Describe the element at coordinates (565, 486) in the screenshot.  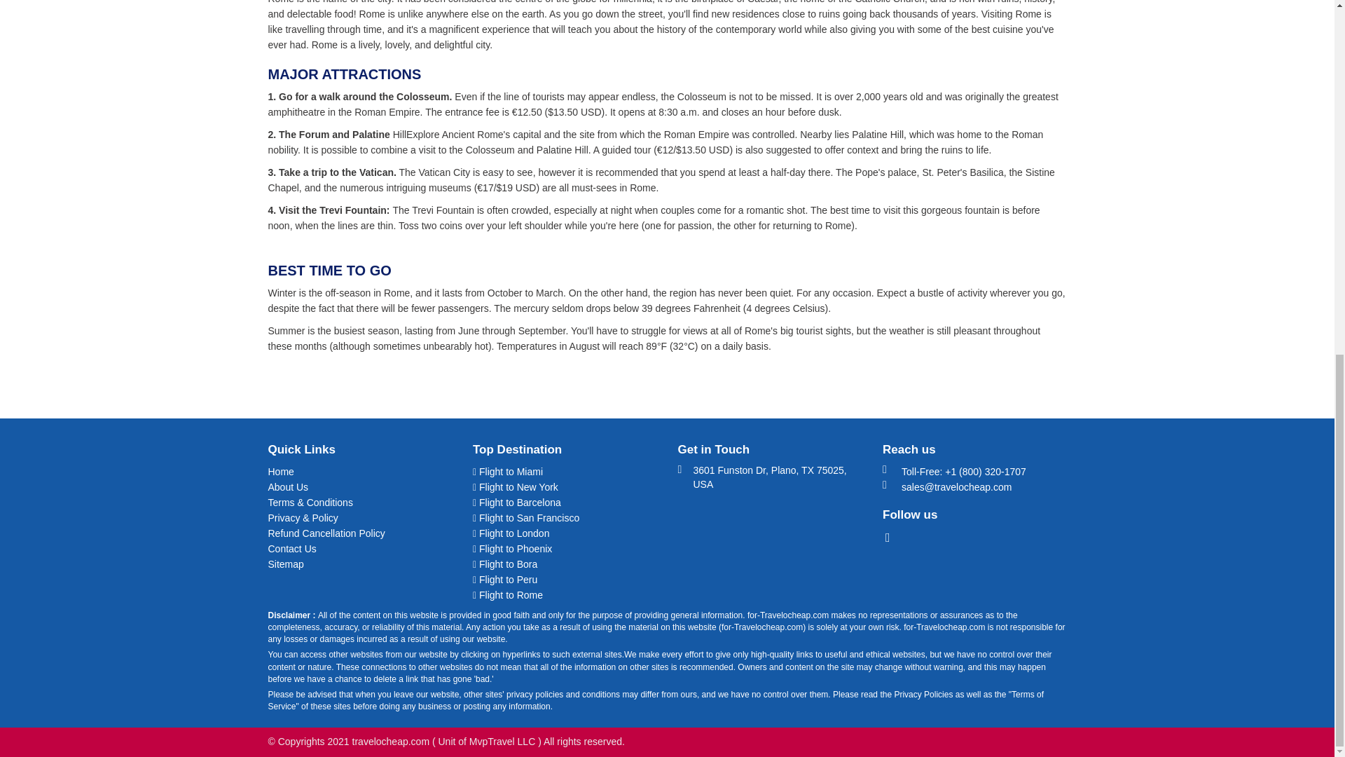
I see `Flight to New York` at that location.